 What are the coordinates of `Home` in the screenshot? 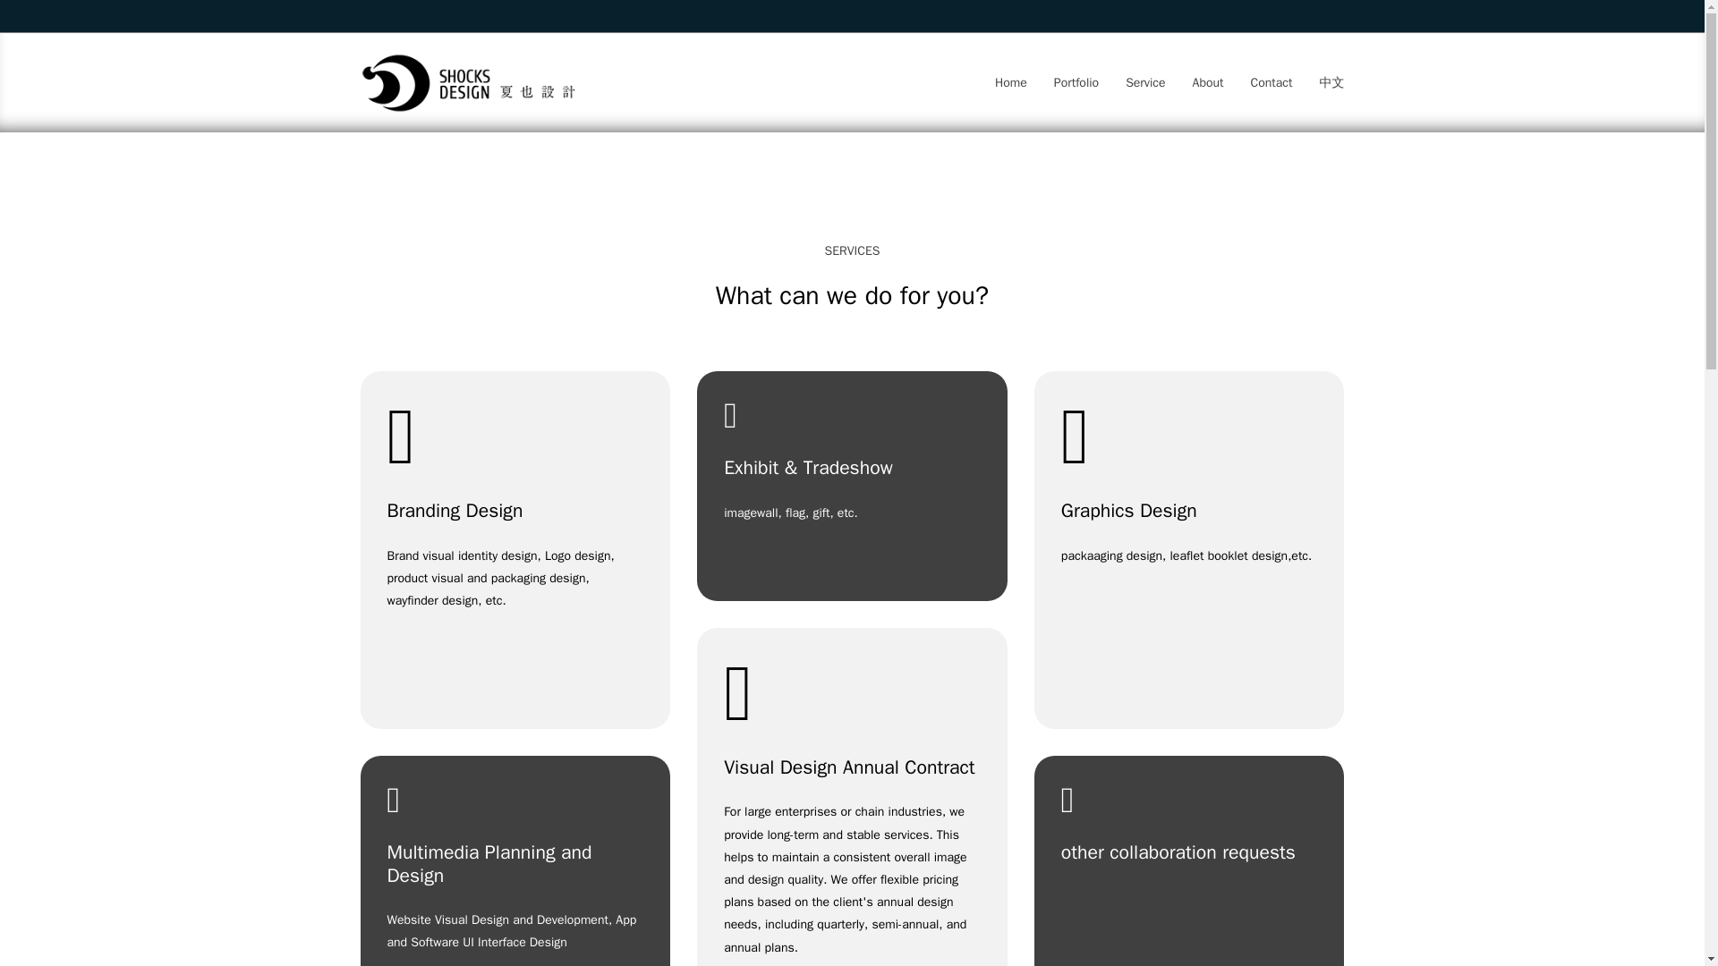 It's located at (1011, 82).